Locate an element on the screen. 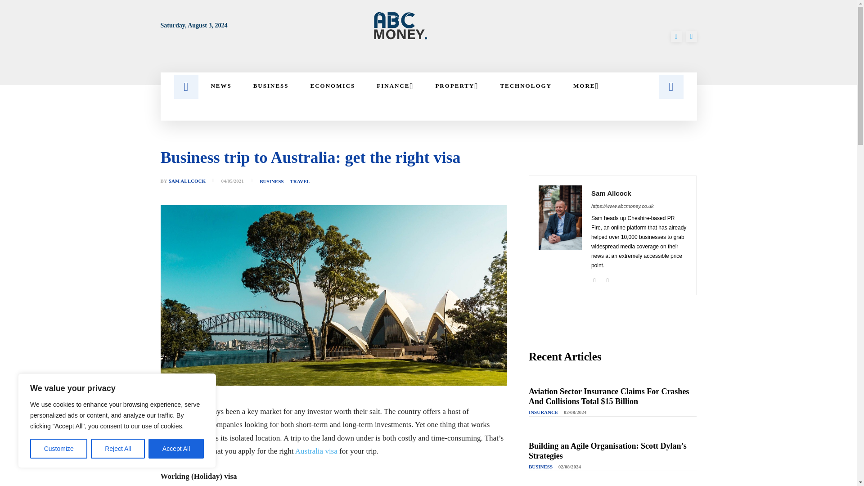 This screenshot has width=864, height=486. Linkedin is located at coordinates (594, 279).